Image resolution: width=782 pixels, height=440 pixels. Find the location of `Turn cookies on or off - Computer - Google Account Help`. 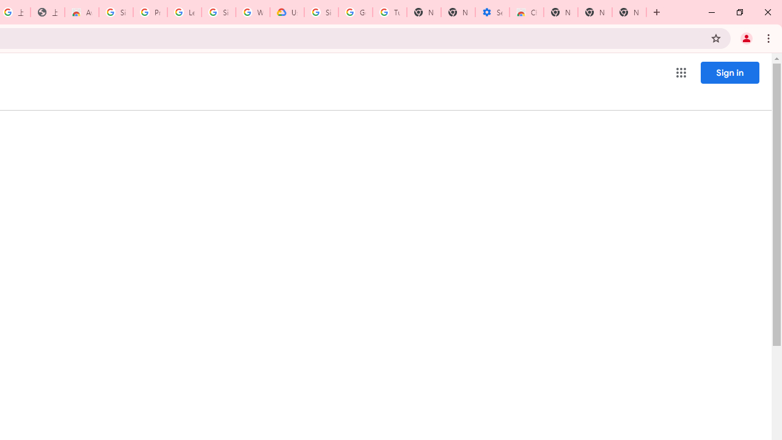

Turn cookies on or off - Computer - Google Account Help is located at coordinates (390, 12).